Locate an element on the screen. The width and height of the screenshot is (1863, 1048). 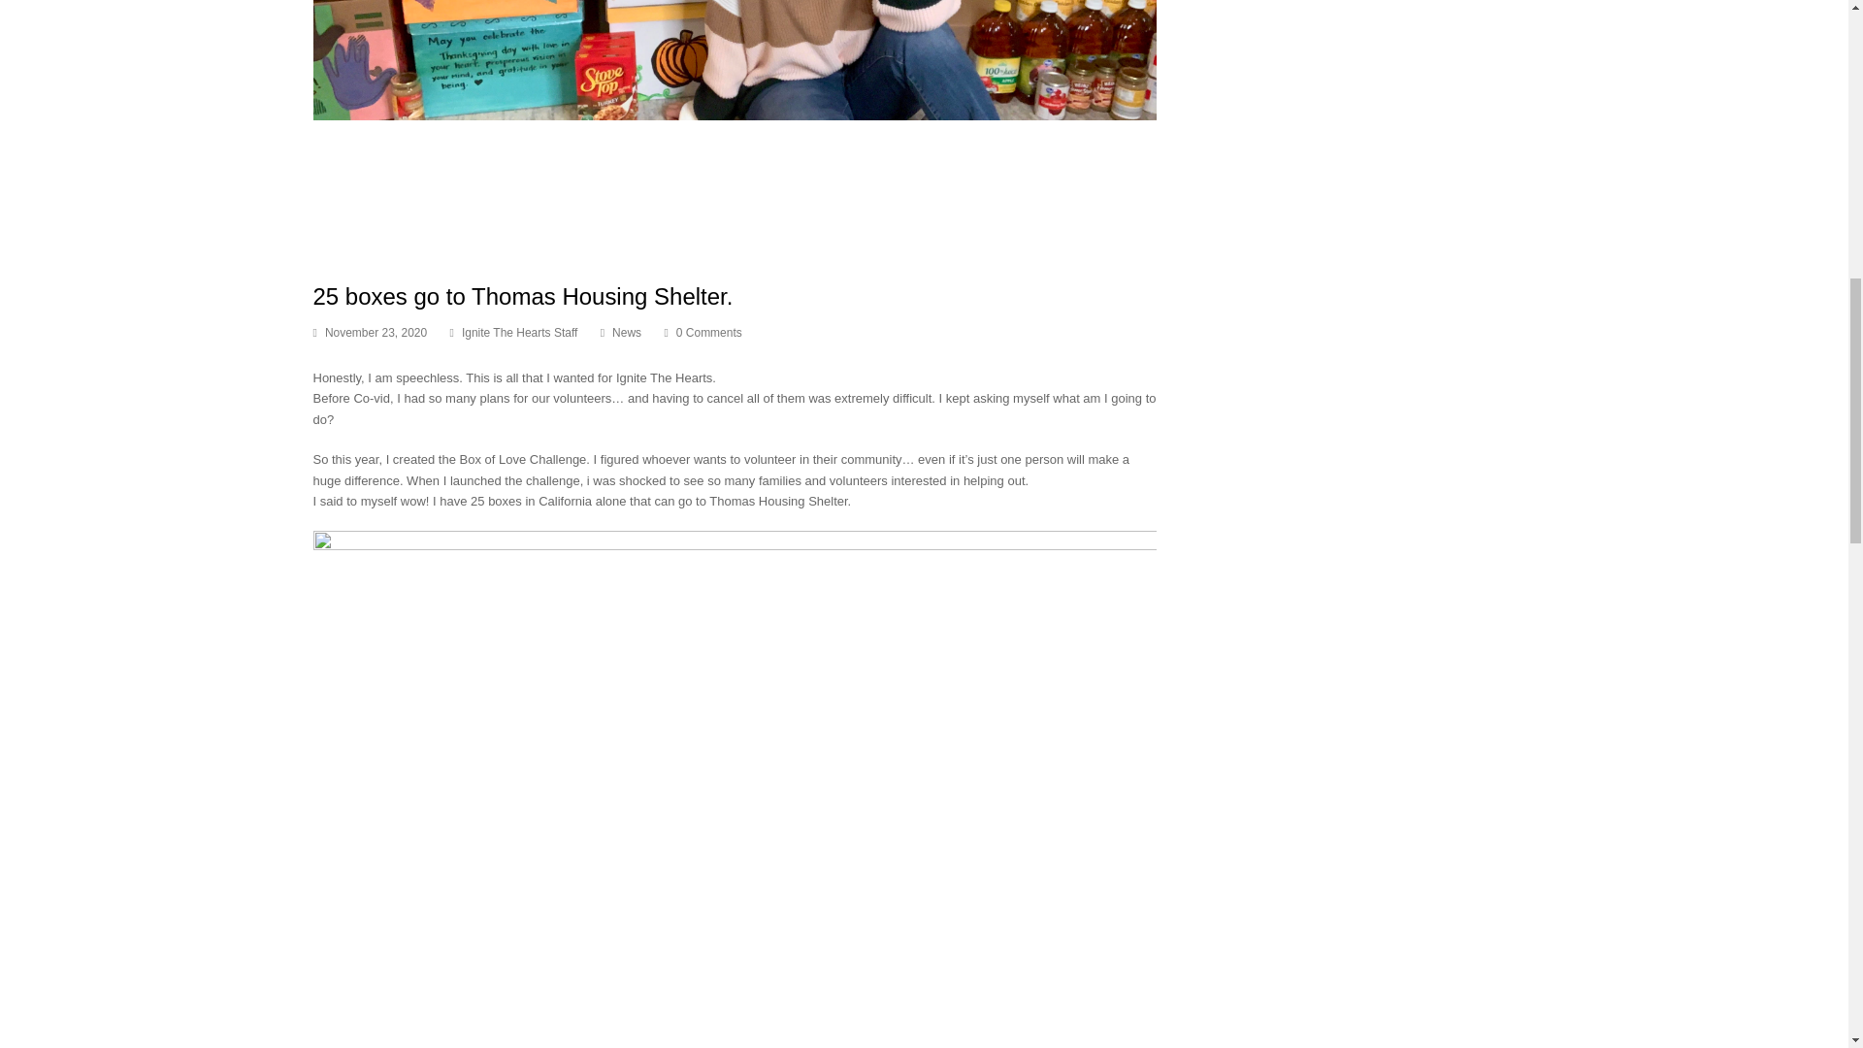
0 Comments is located at coordinates (703, 334).